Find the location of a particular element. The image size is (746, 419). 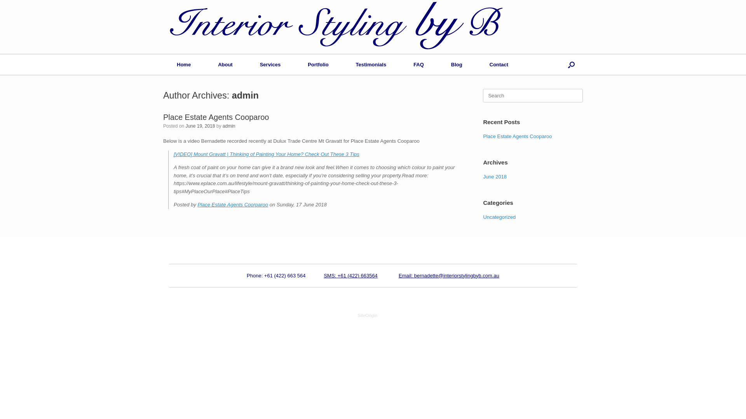

Uncategorized is located at coordinates (499, 217).